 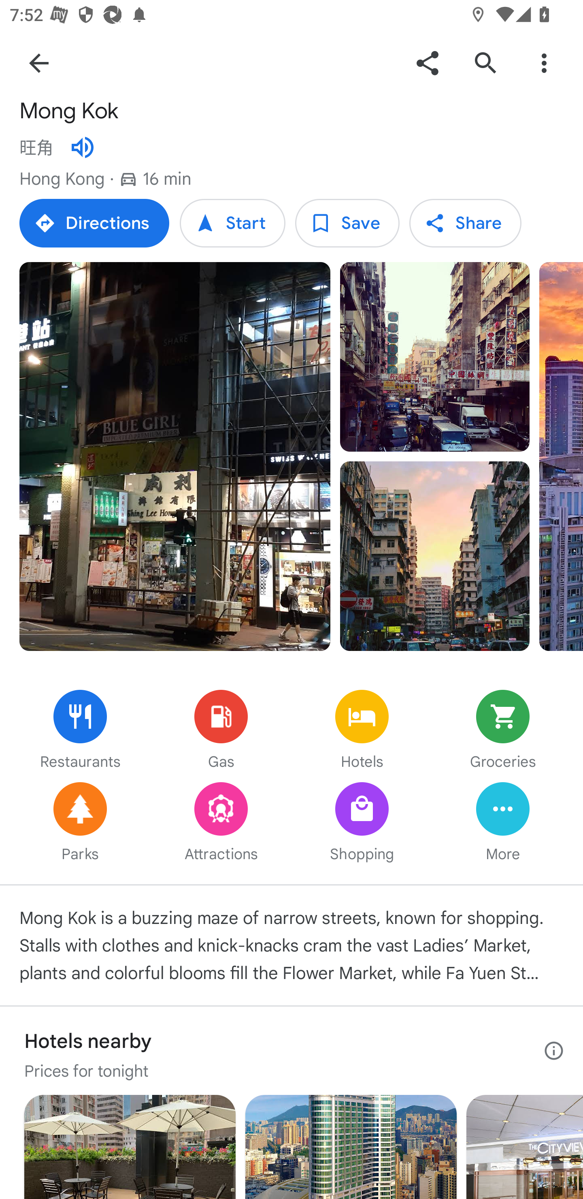 What do you see at coordinates (80, 731) in the screenshot?
I see `Restaurants` at bounding box center [80, 731].